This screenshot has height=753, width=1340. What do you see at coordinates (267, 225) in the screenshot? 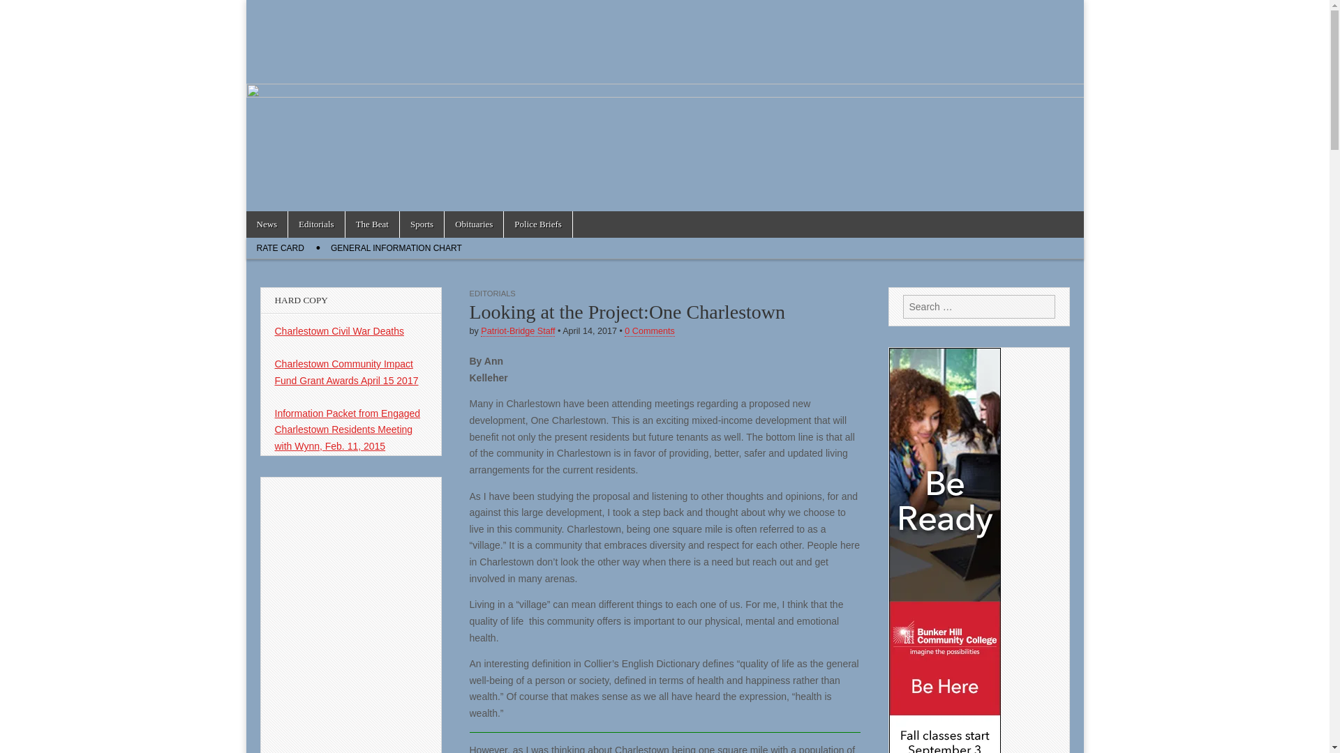
I see `News` at bounding box center [267, 225].